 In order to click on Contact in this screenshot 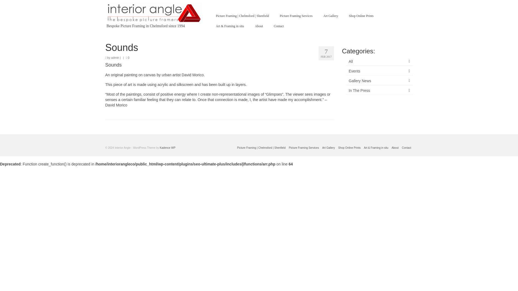, I will do `click(278, 26)`.